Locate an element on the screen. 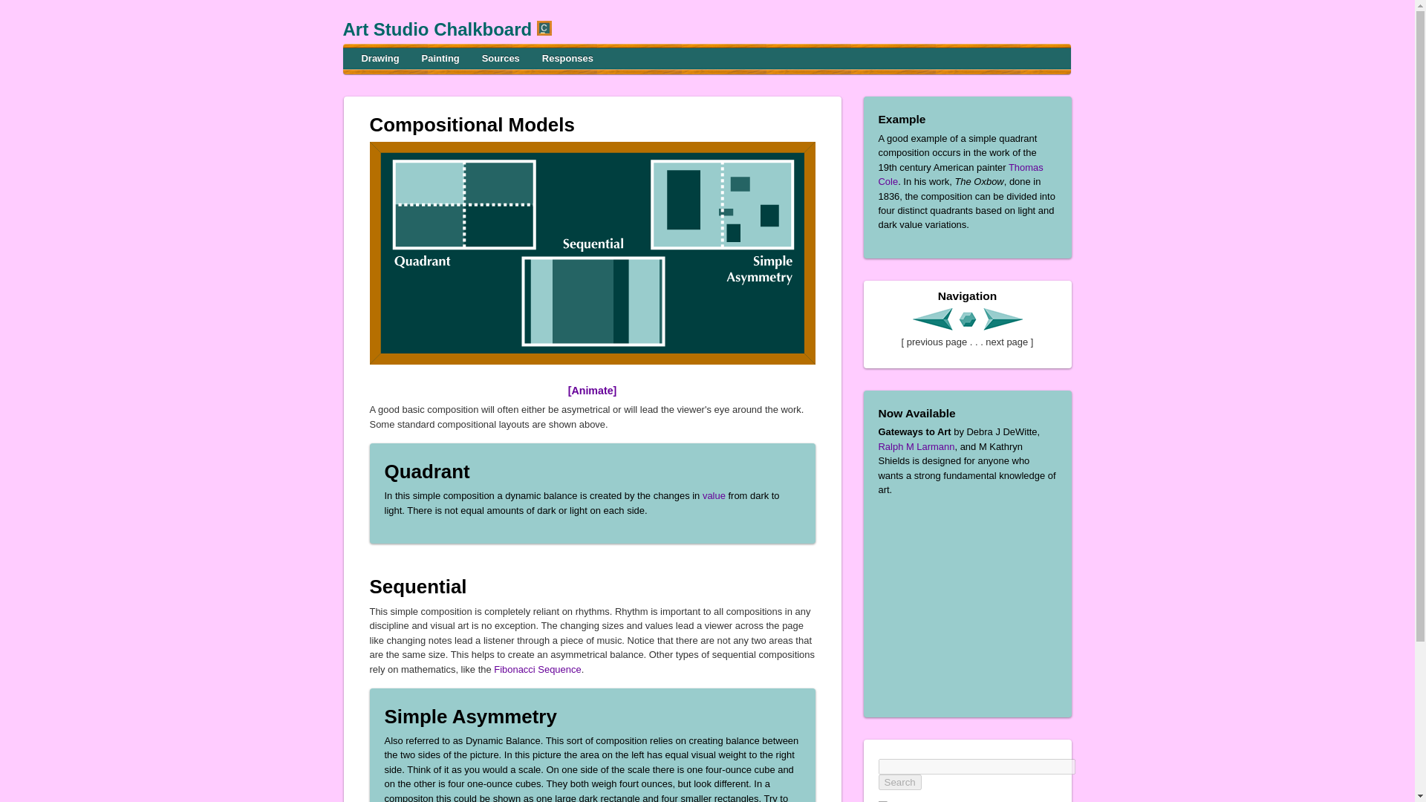  Thomas Cole is located at coordinates (960, 174).